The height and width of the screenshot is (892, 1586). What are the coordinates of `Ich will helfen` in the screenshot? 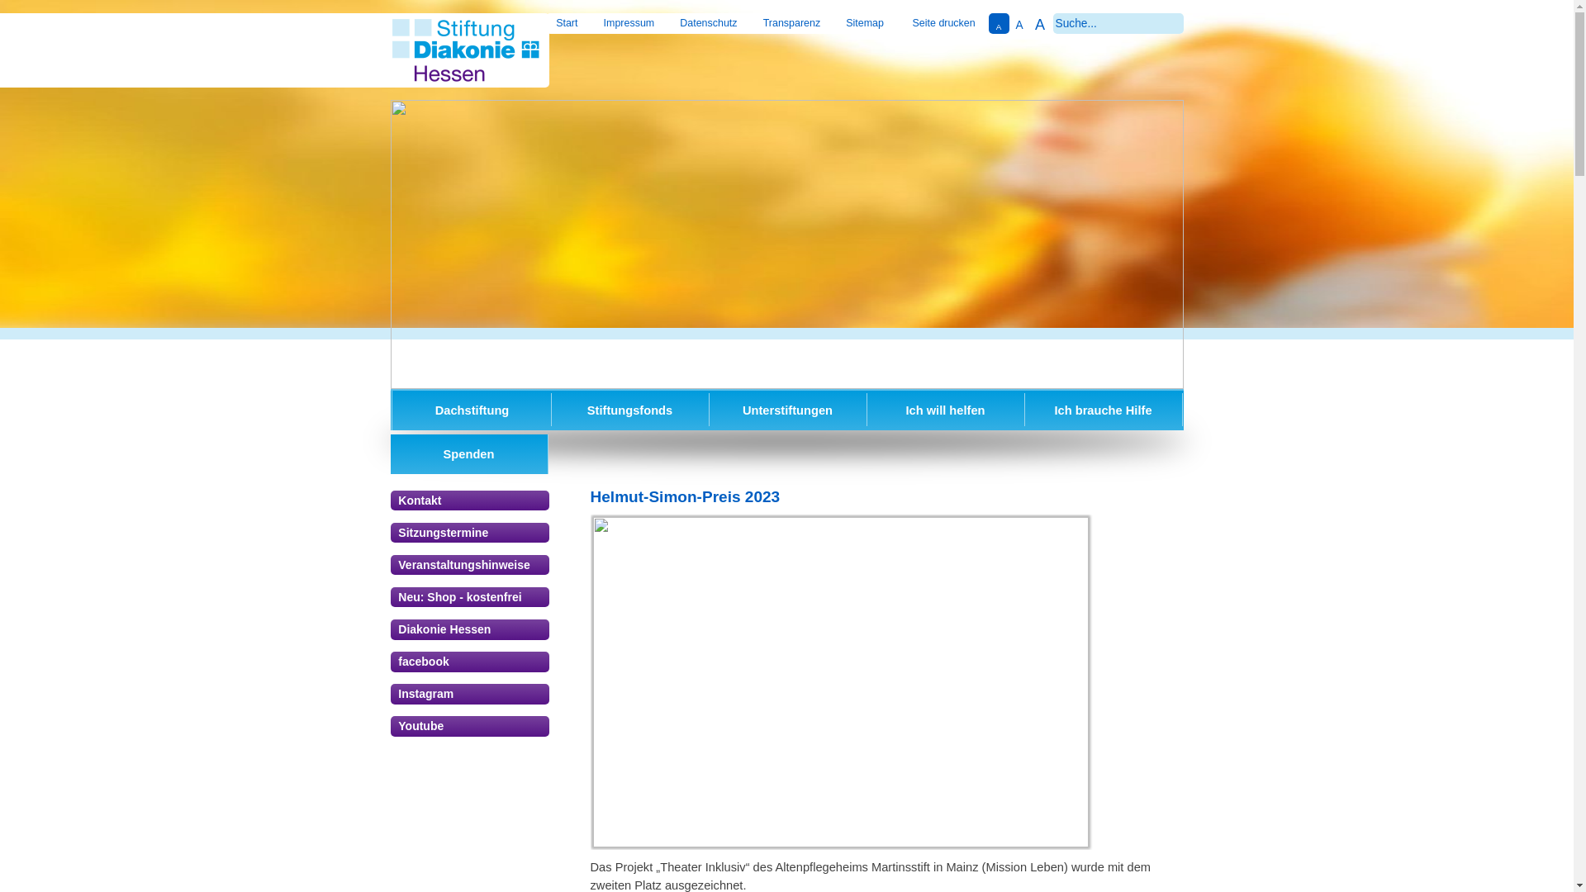 It's located at (946, 410).